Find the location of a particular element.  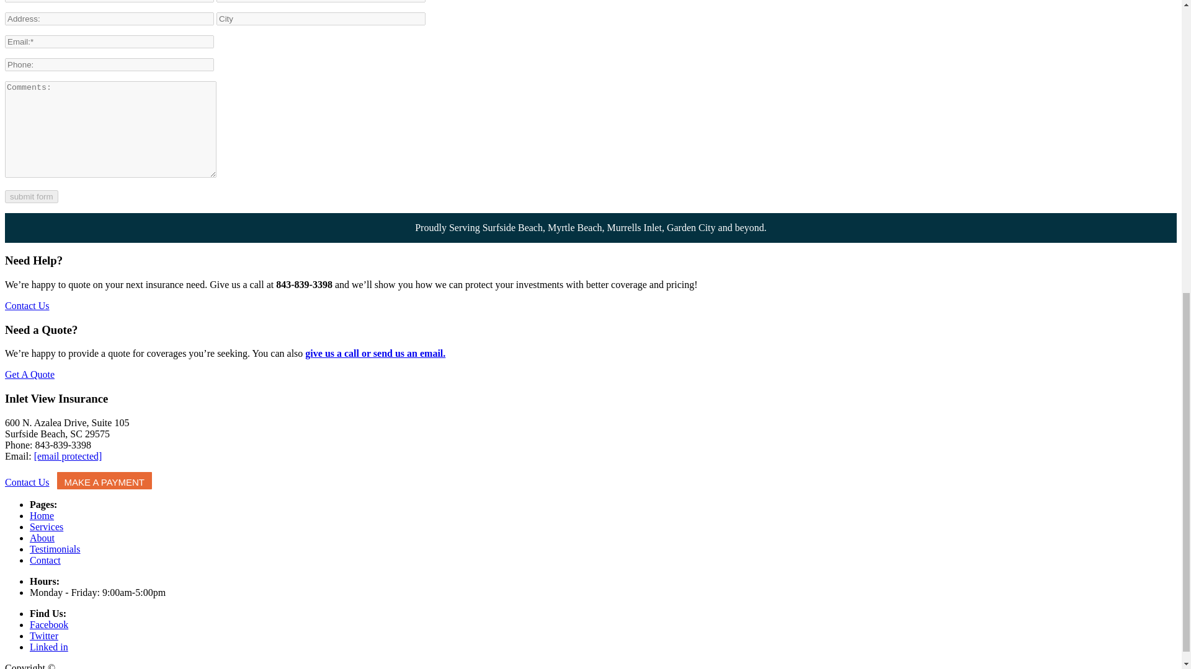

Contact Us is located at coordinates (27, 482).